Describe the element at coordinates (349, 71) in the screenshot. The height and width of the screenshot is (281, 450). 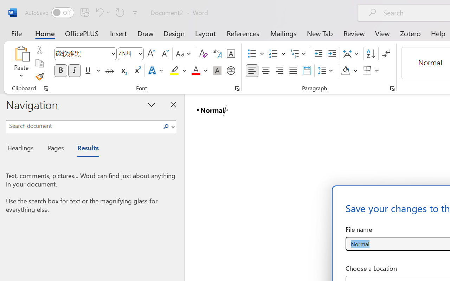
I see `Shading` at that location.